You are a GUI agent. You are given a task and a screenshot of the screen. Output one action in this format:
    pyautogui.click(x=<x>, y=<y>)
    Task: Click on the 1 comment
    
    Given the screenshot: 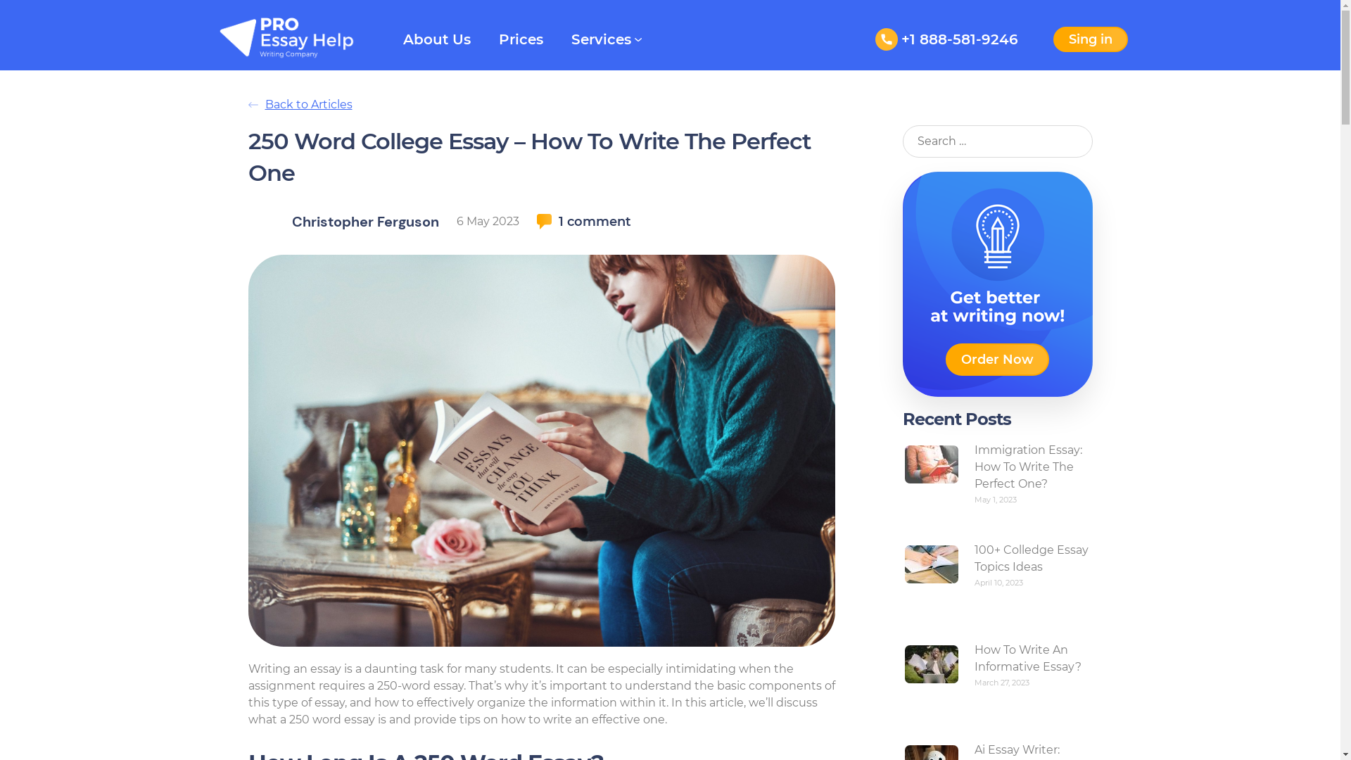 What is the action you would take?
    pyautogui.click(x=583, y=222)
    